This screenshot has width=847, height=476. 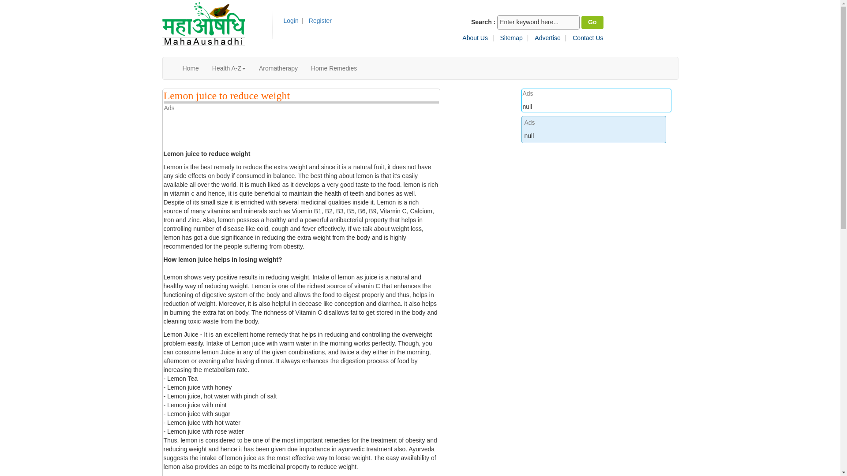 I want to click on Contact Us, so click(x=588, y=37).